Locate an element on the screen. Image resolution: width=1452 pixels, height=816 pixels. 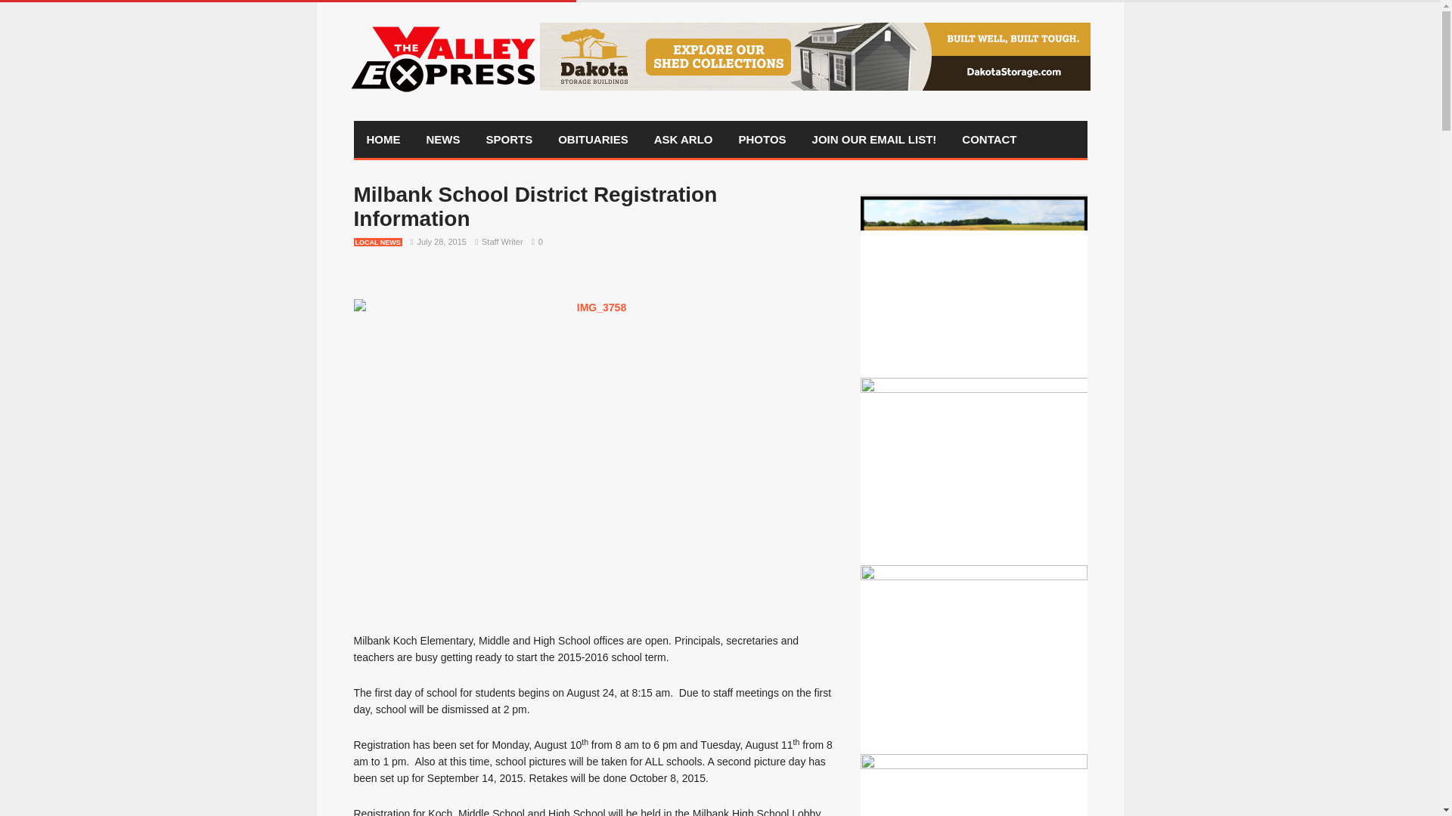
HOME is located at coordinates (384, 139).